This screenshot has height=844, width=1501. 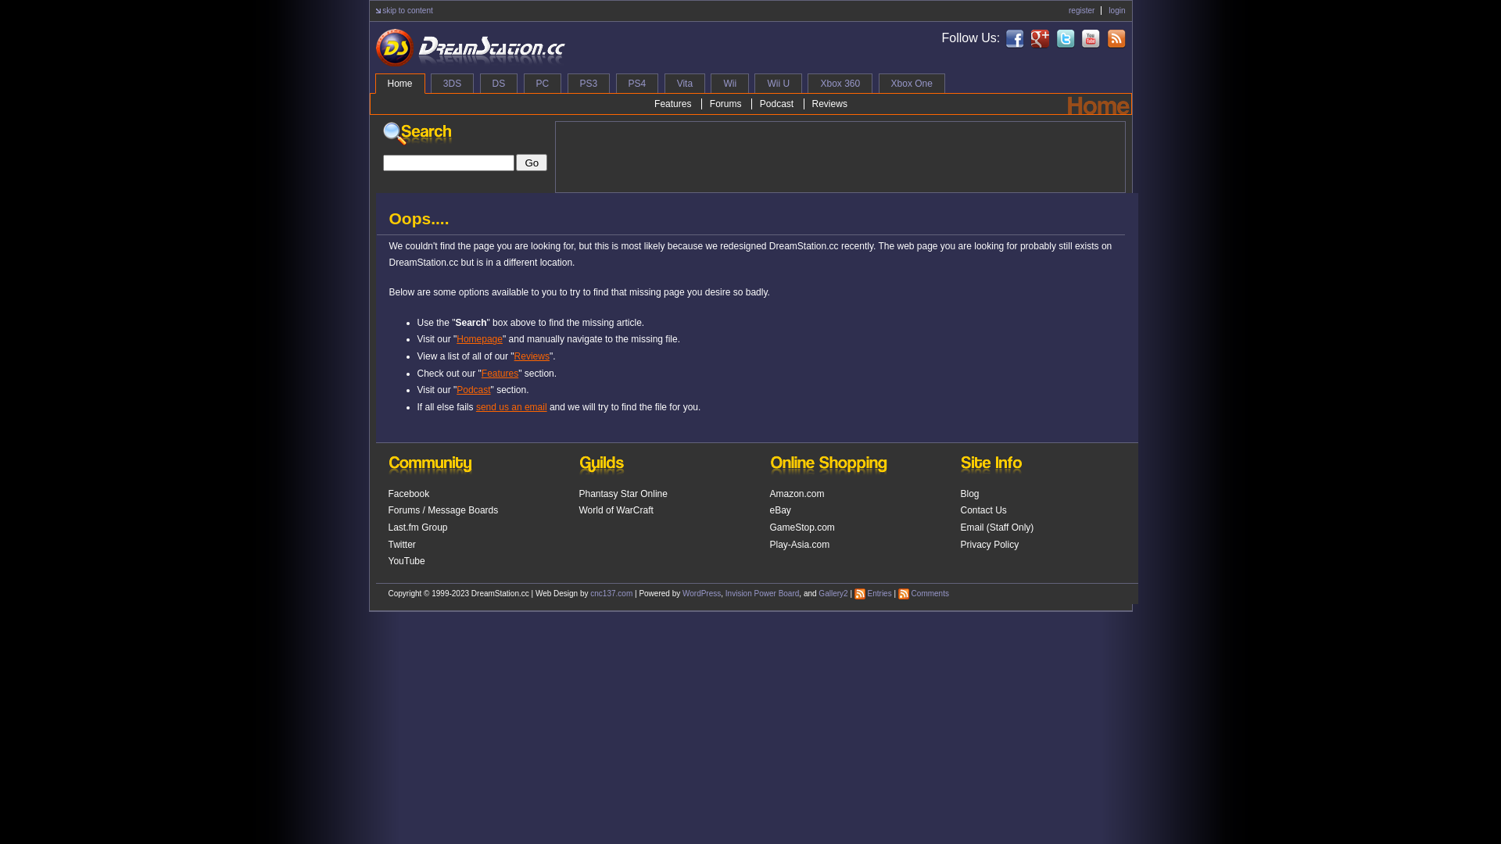 I want to click on Forums / Message Boards, so click(x=442, y=510).